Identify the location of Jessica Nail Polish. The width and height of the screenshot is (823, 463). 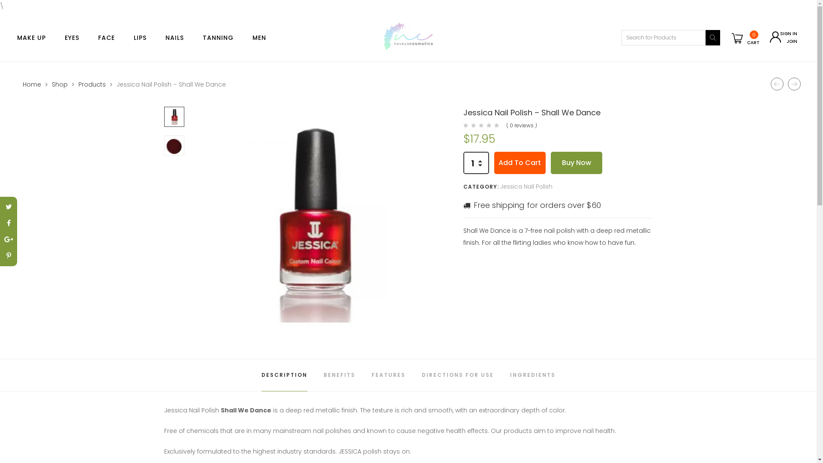
(526, 186).